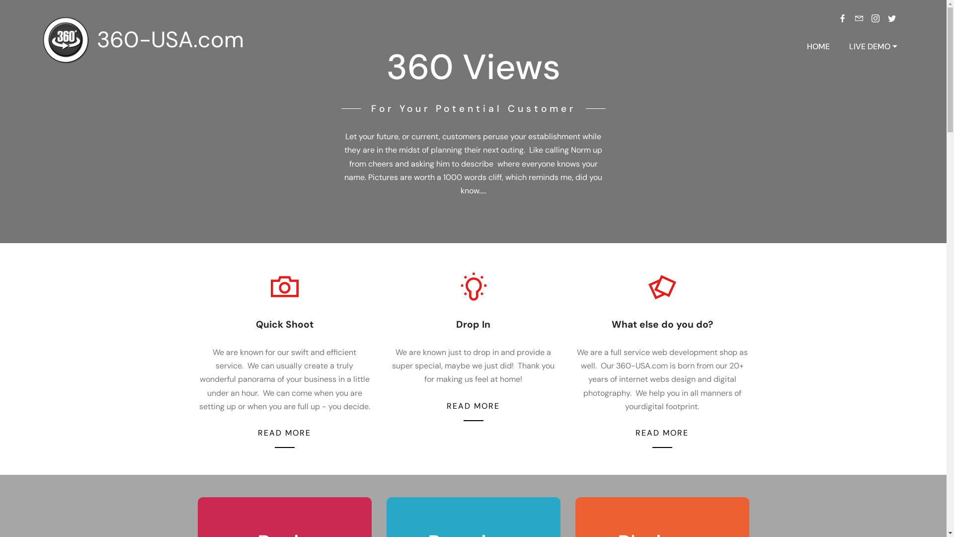  Describe the element at coordinates (874, 47) in the screenshot. I see `LIVE DEMO` at that location.